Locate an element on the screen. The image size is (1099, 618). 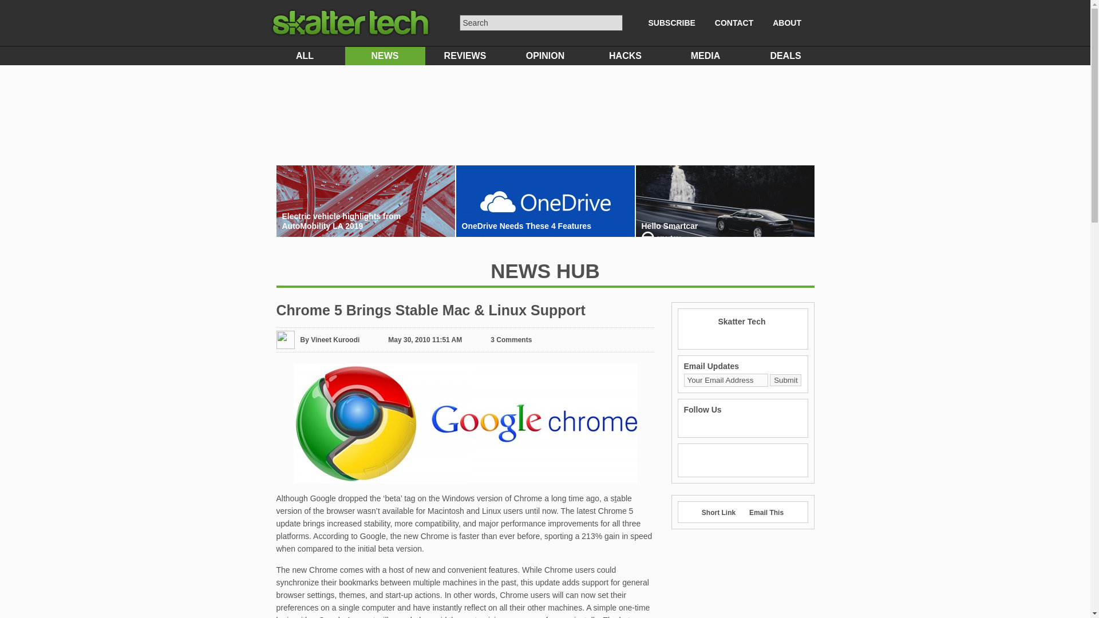
Skatter Tech is located at coordinates (741, 322).